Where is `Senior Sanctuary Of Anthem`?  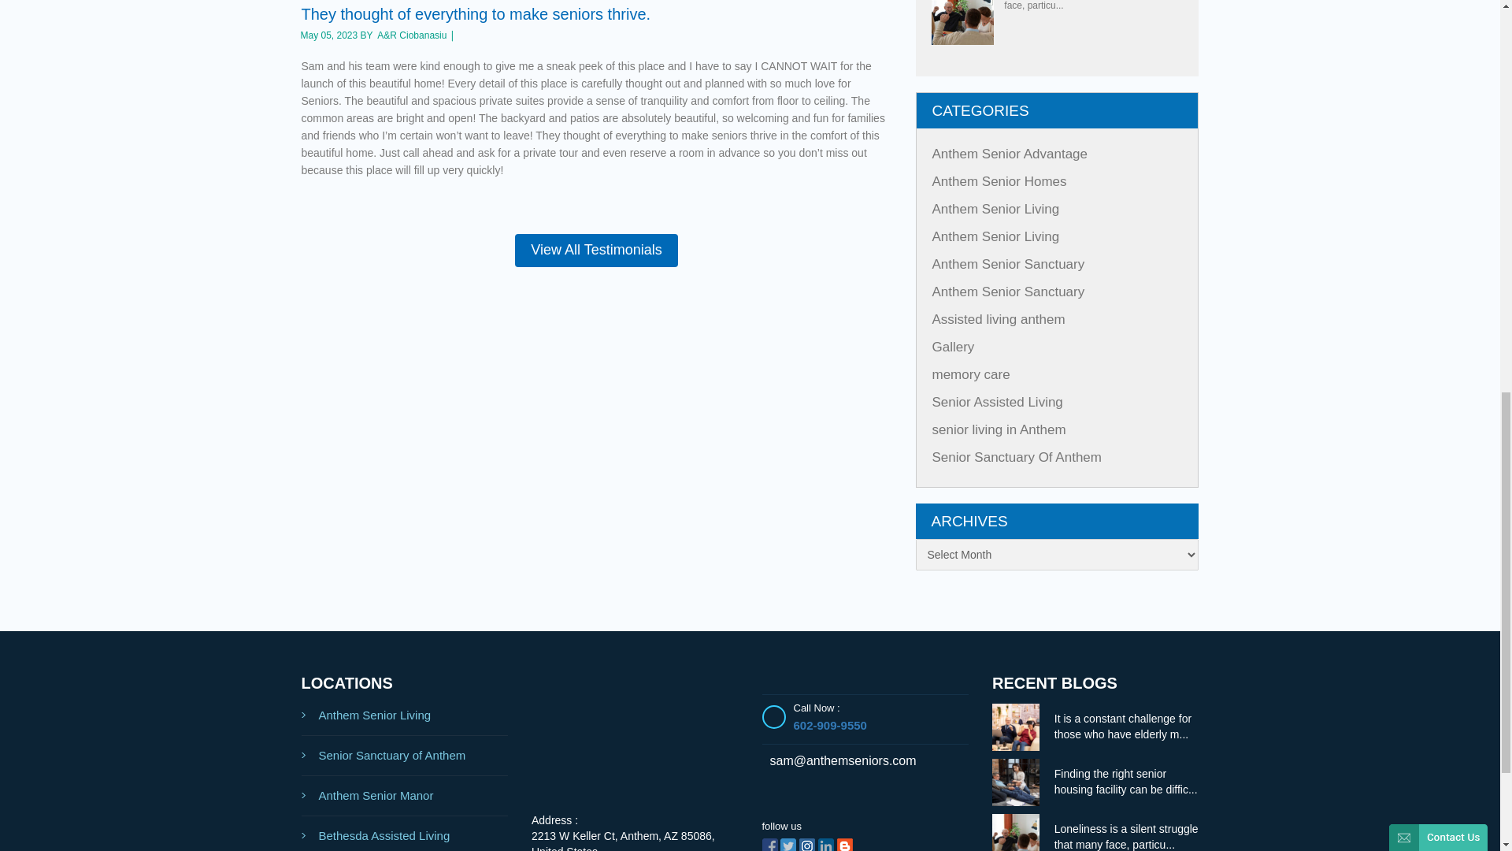 Senior Sanctuary Of Anthem is located at coordinates (1017, 457).